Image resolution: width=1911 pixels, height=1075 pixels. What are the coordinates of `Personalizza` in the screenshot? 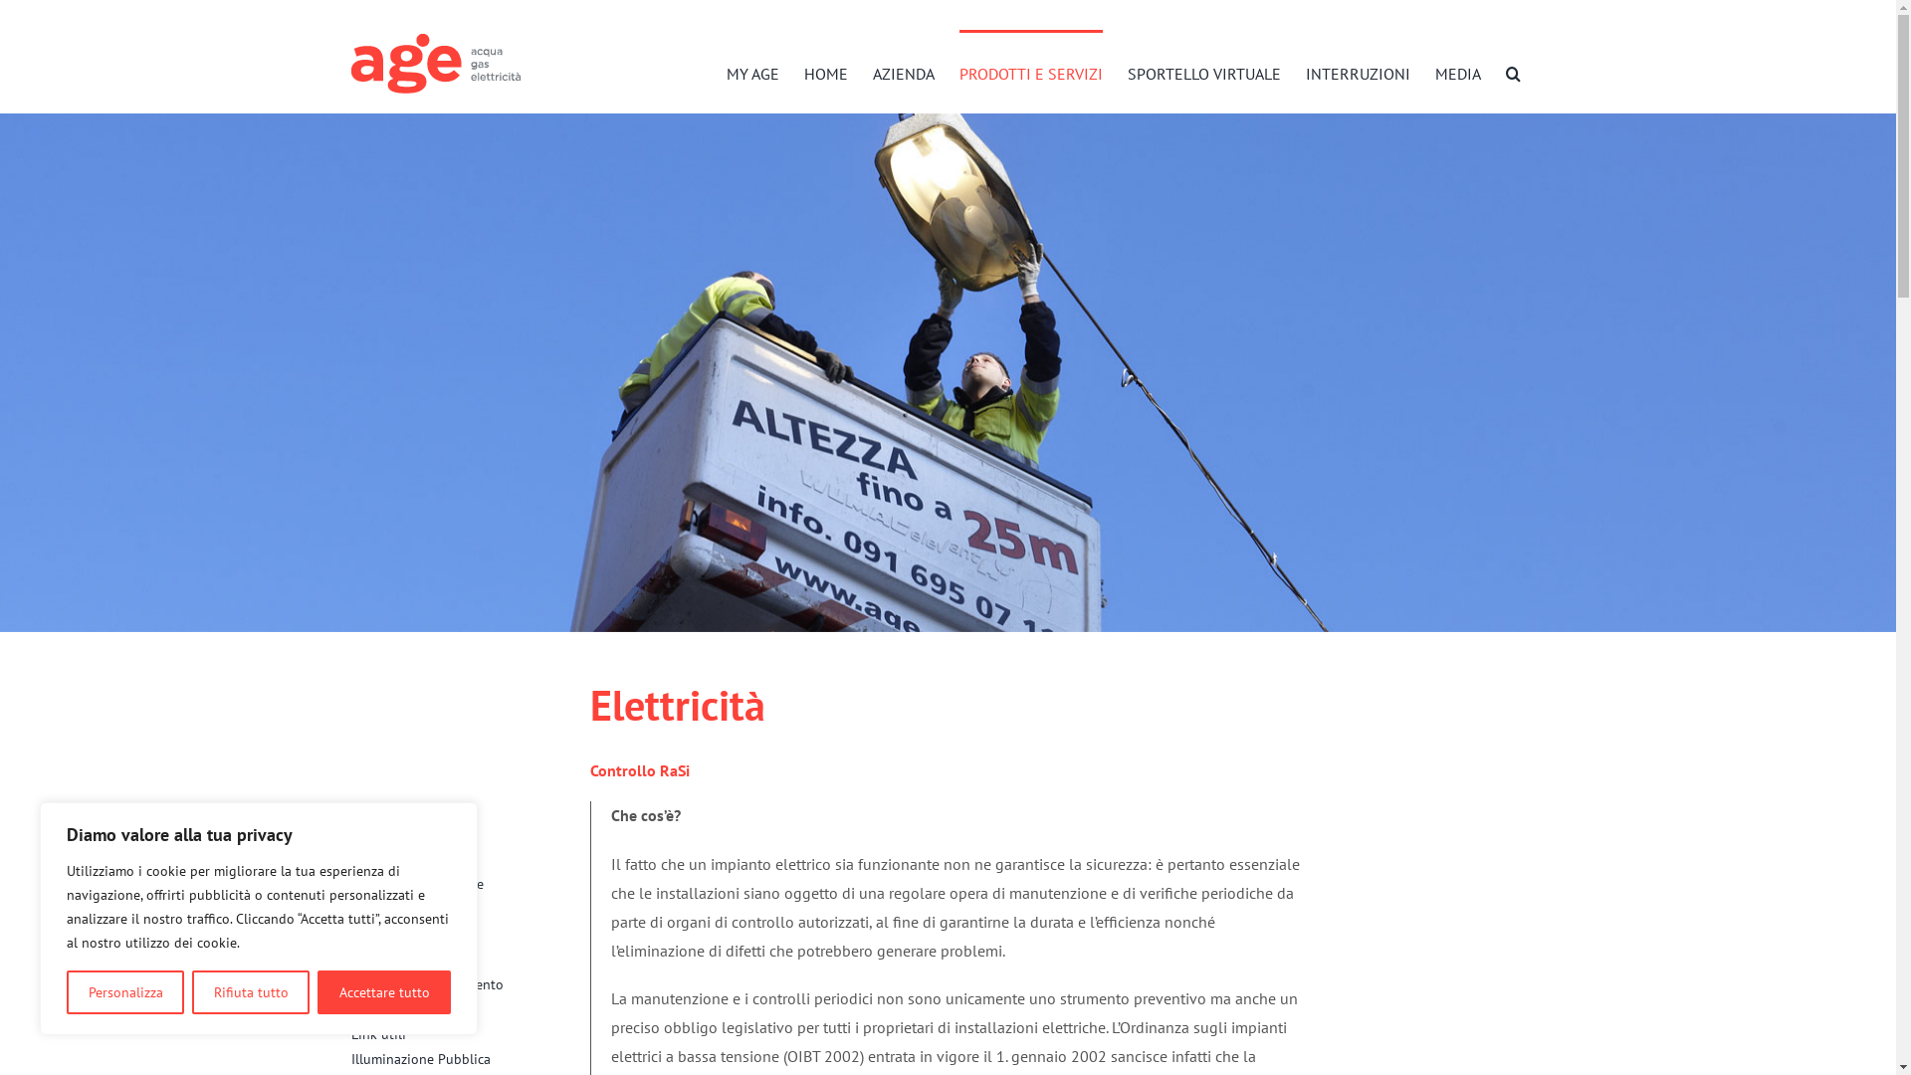 It's located at (125, 992).